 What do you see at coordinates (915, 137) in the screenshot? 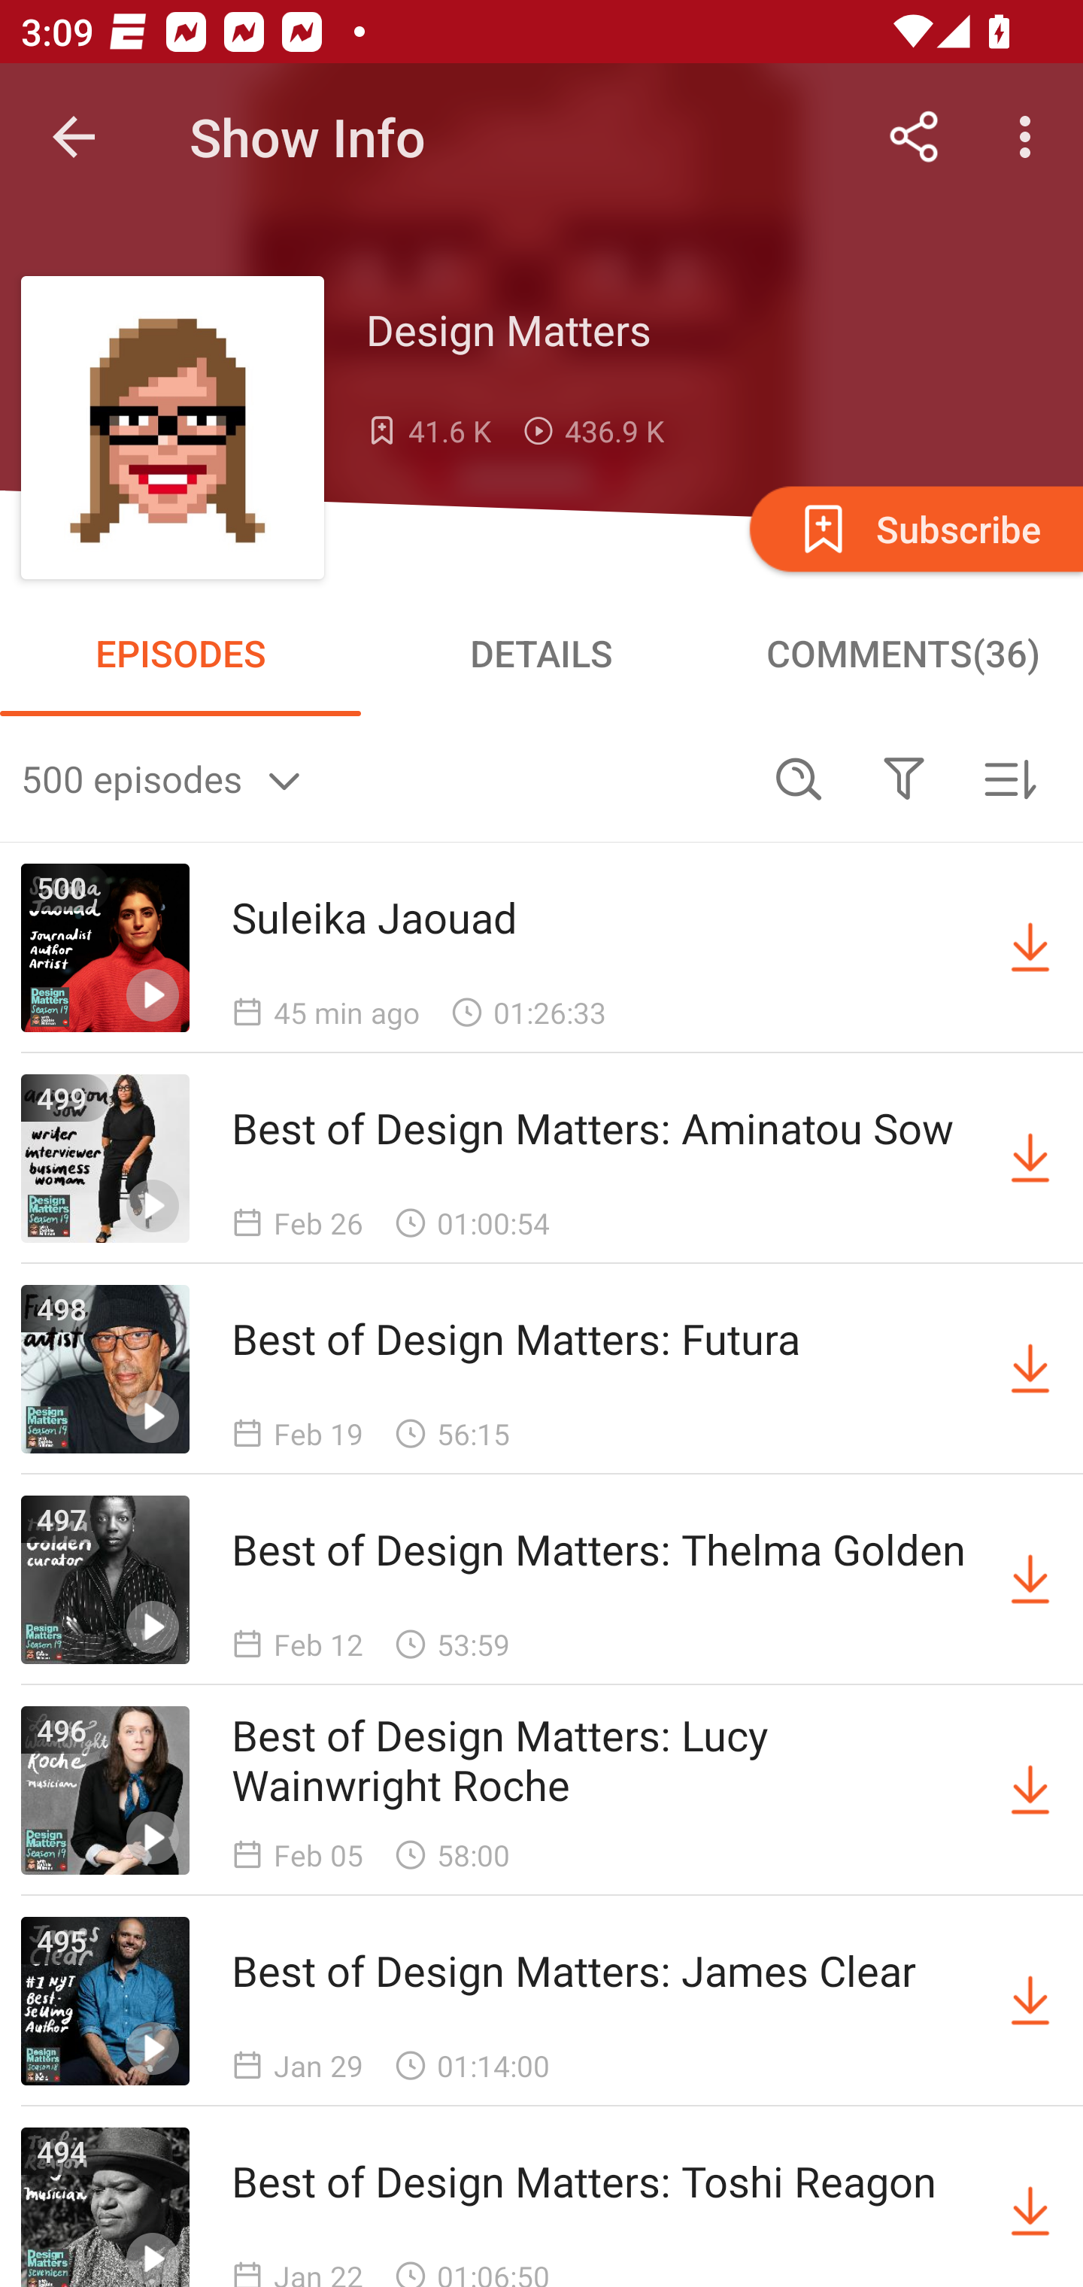
I see `Share` at bounding box center [915, 137].